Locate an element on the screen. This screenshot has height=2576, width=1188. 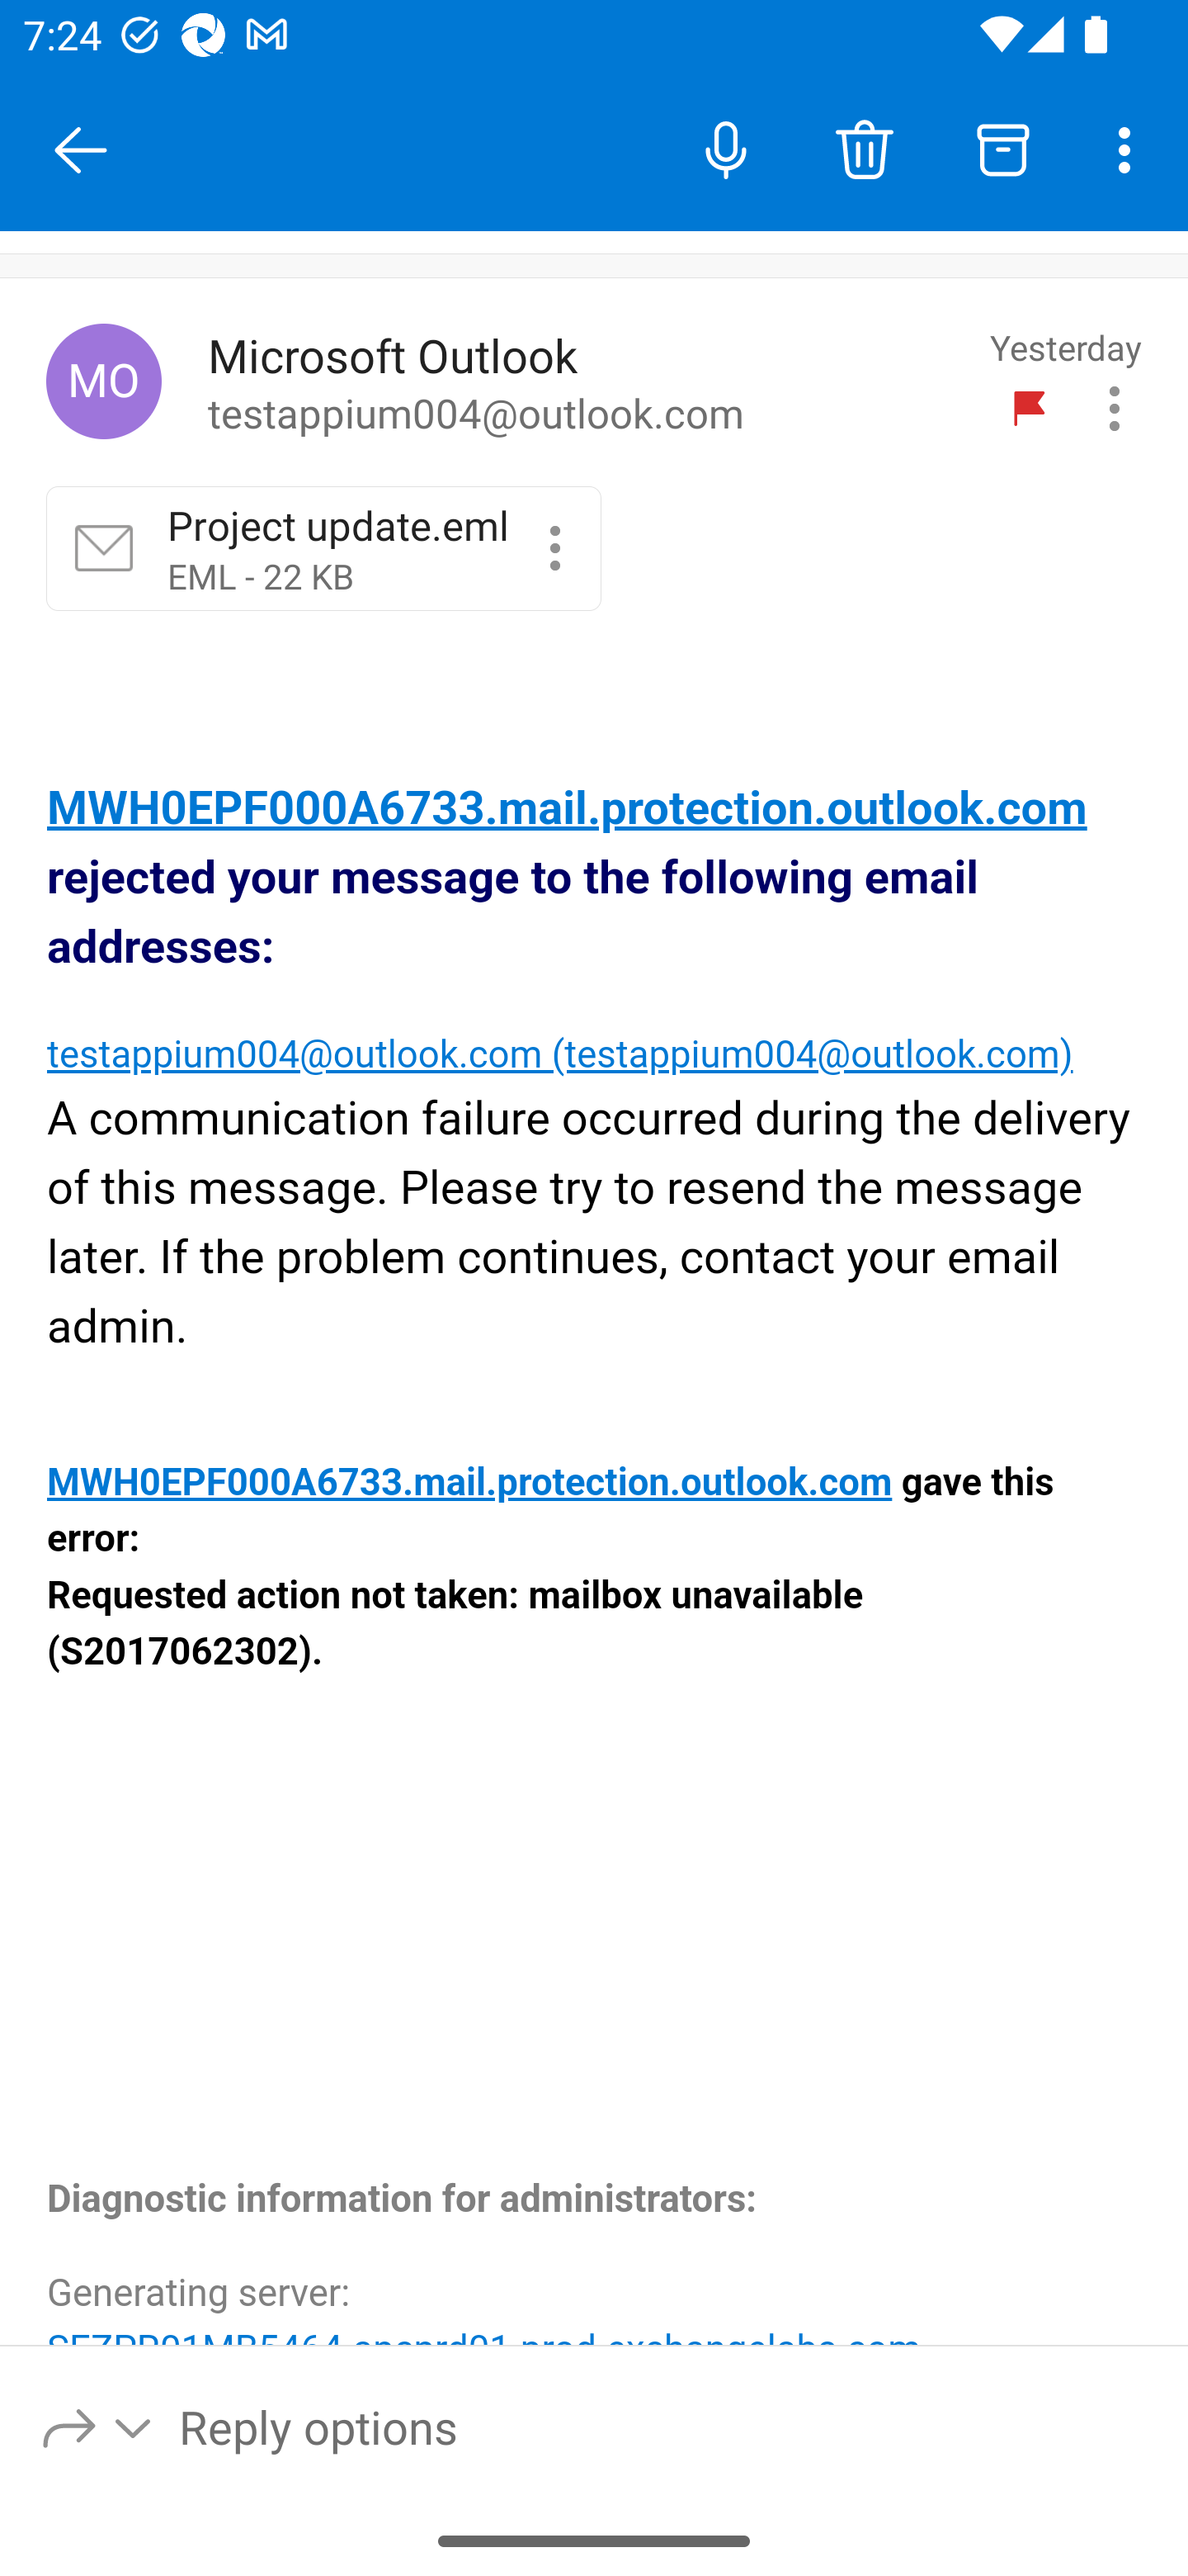
Project update.eml is located at coordinates (554, 547).